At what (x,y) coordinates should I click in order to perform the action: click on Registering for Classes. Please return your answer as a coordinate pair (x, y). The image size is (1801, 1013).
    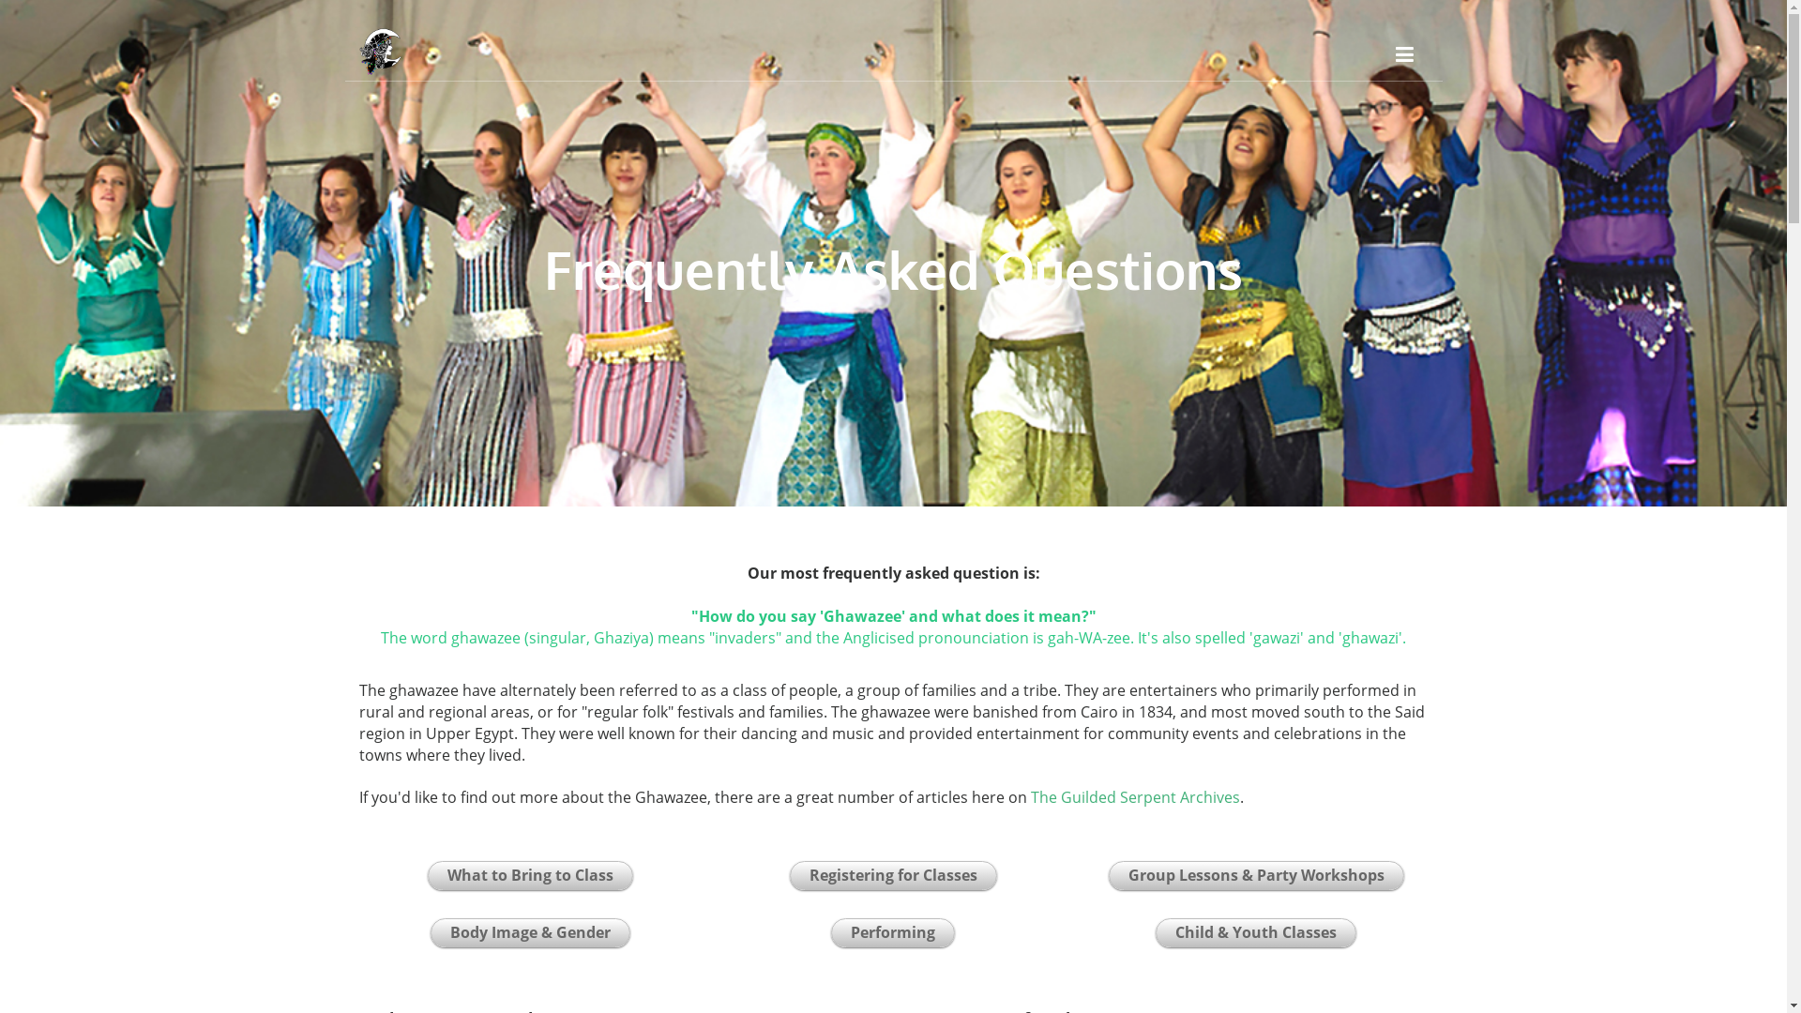
    Looking at the image, I should click on (893, 876).